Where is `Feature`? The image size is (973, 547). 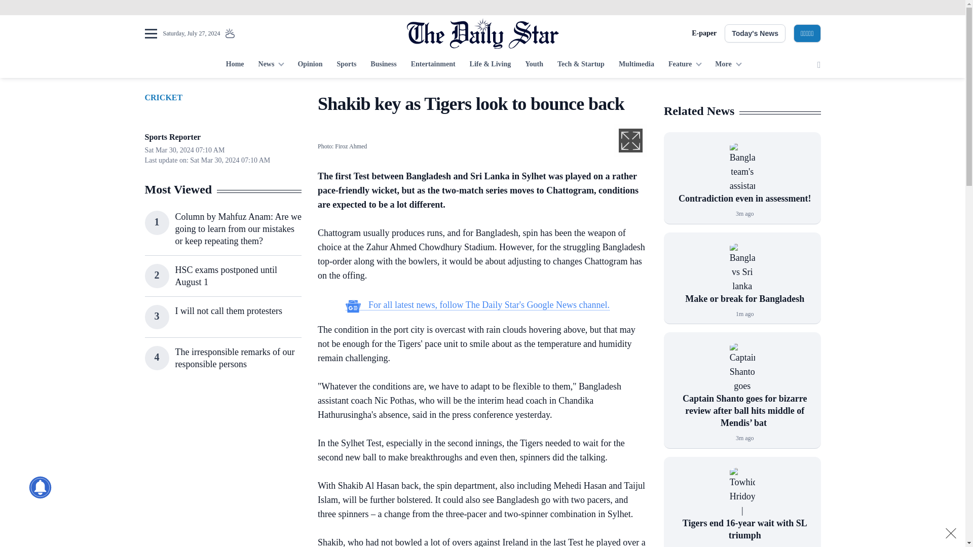 Feature is located at coordinates (685, 65).